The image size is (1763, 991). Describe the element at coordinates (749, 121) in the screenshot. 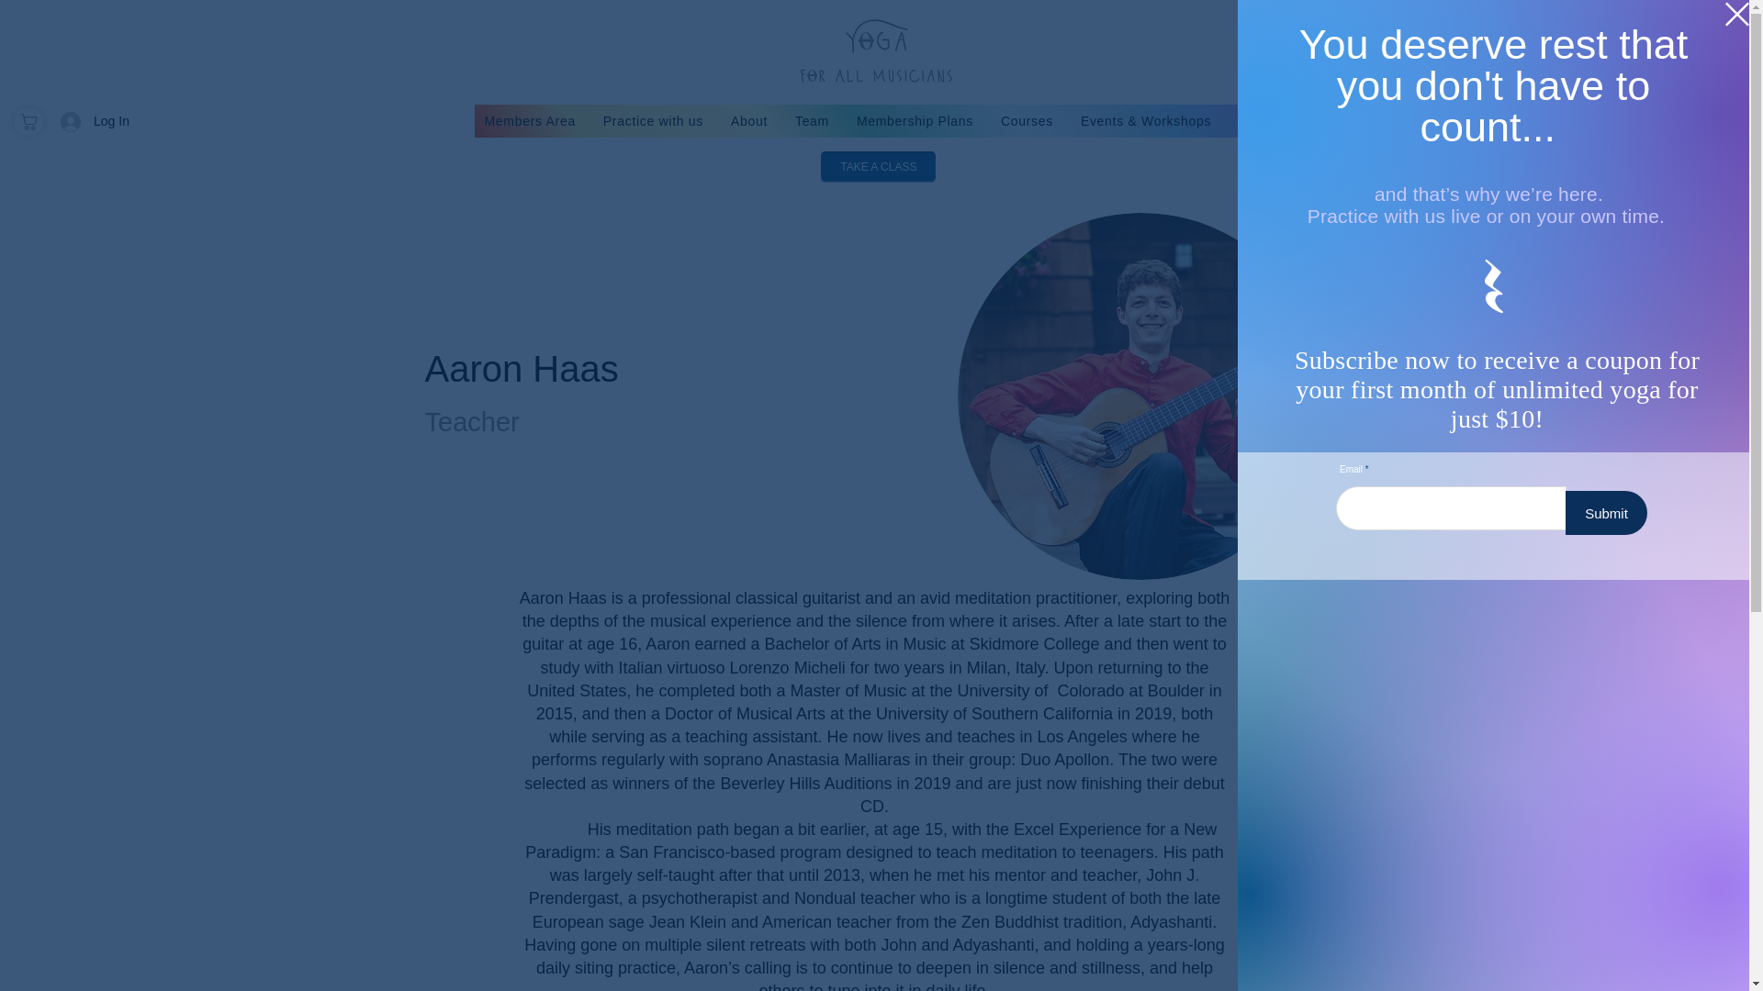

I see `About` at that location.